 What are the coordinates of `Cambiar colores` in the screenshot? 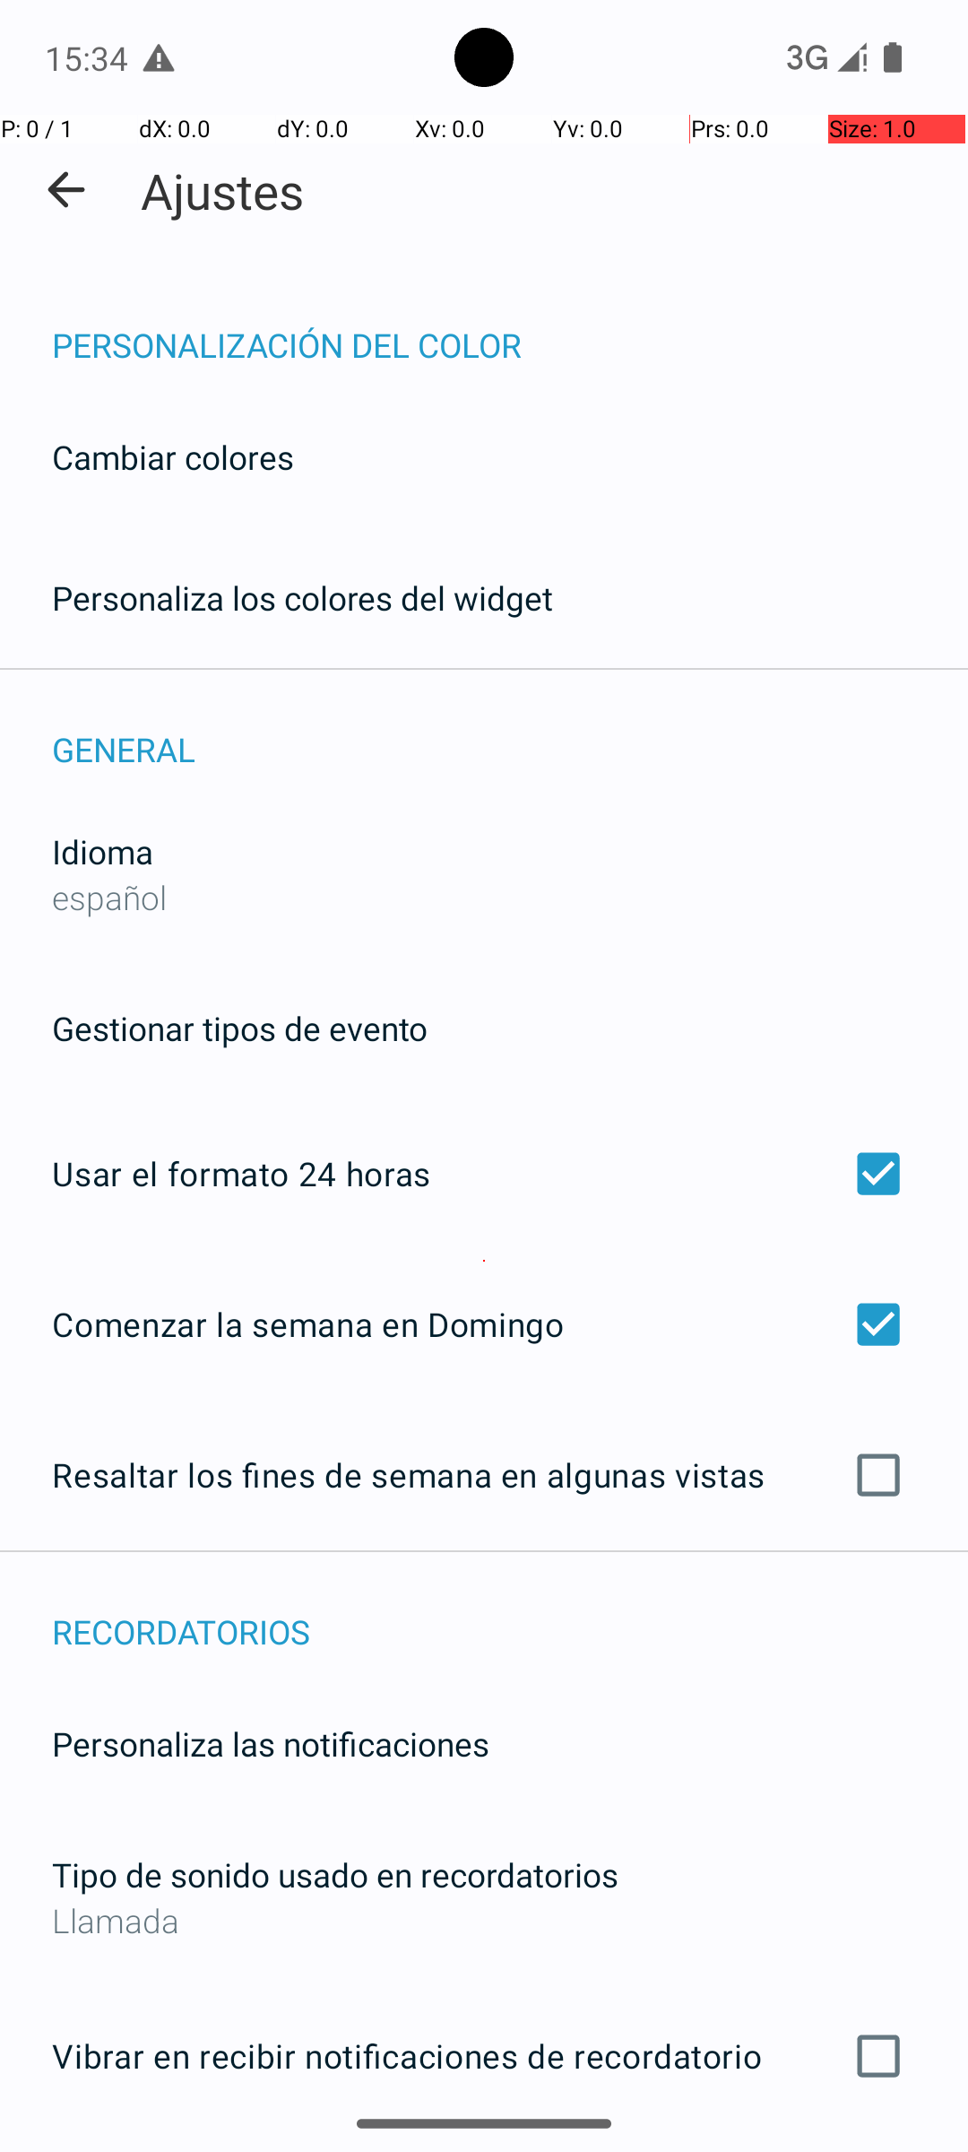 It's located at (173, 457).